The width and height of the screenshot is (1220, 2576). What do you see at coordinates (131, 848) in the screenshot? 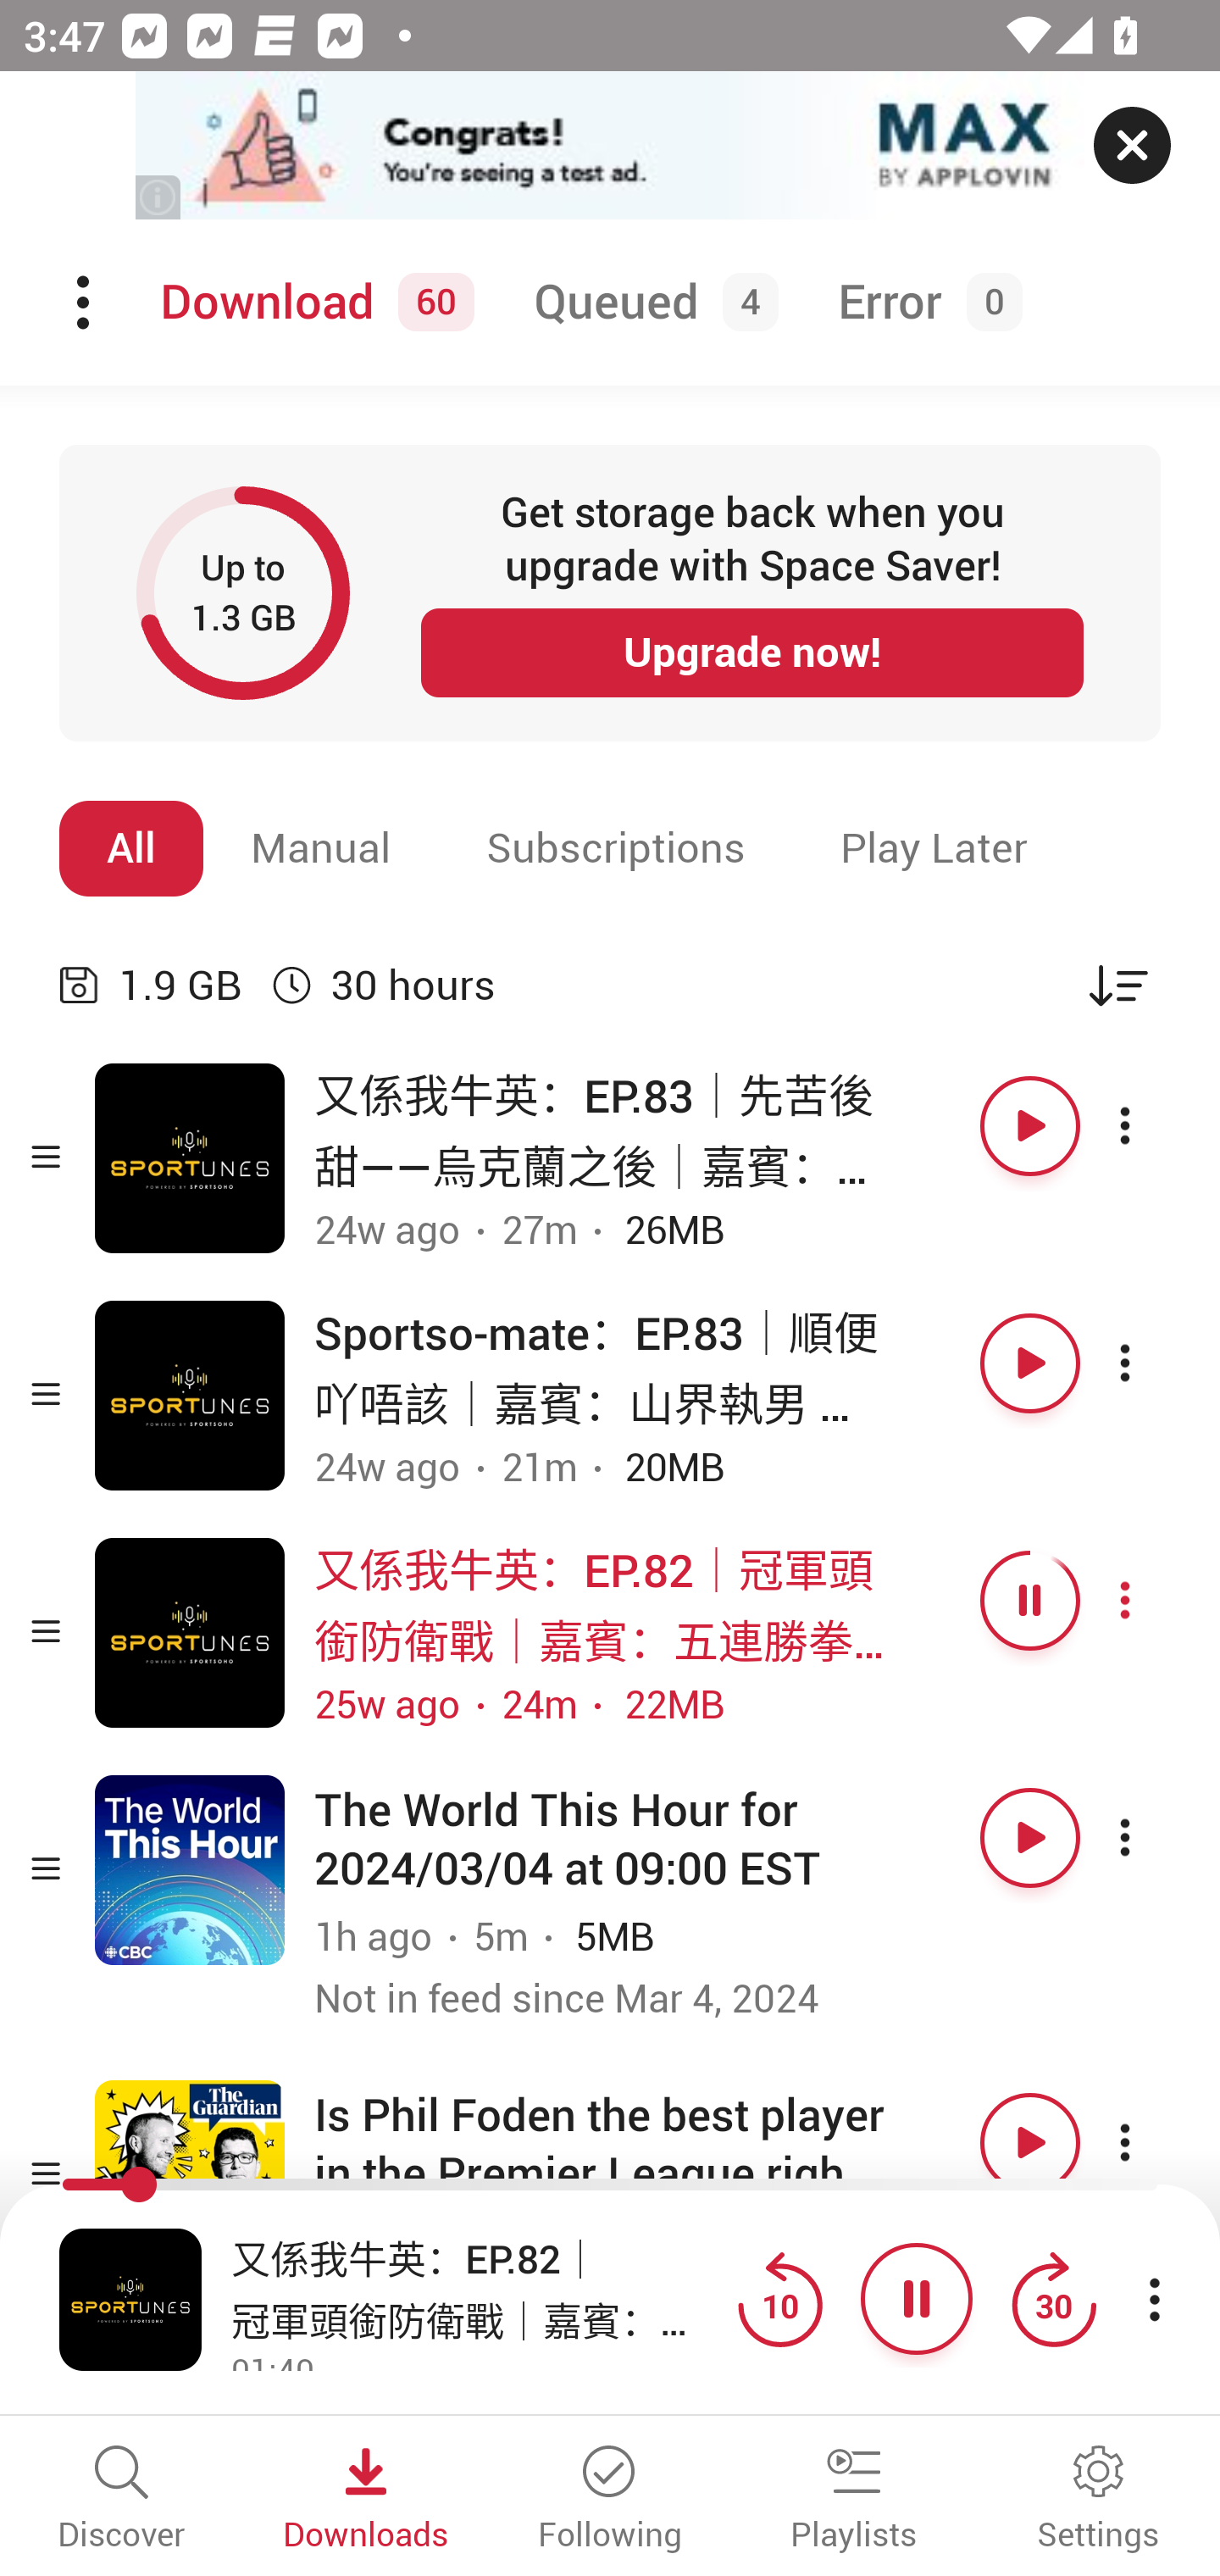
I see `All` at bounding box center [131, 848].